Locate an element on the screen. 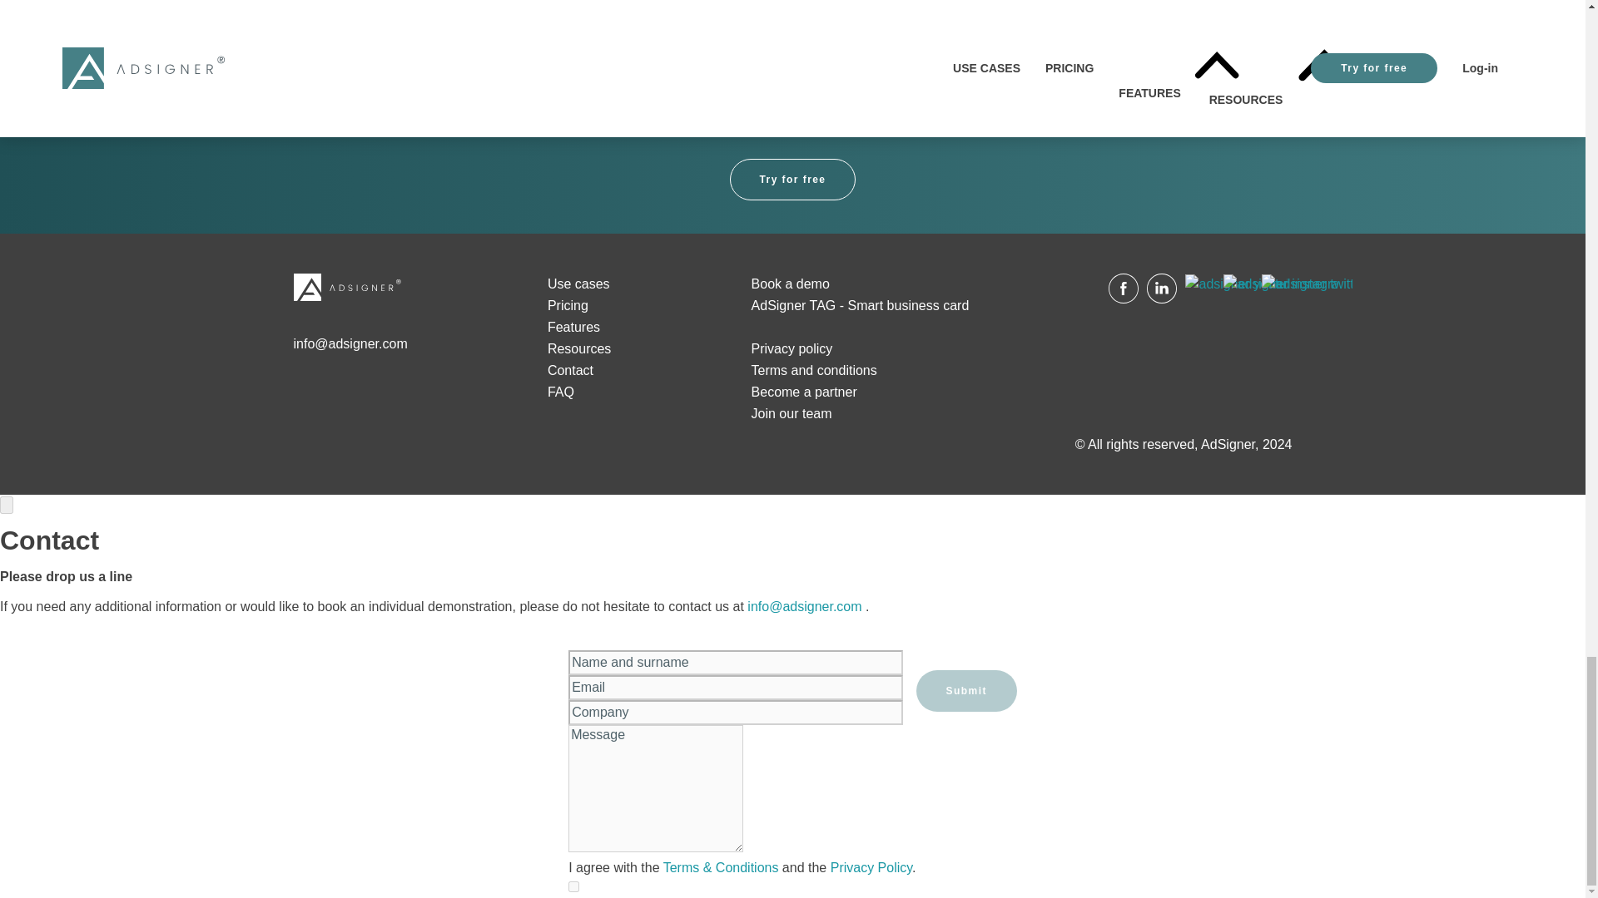 This screenshot has width=1598, height=898. Contact is located at coordinates (570, 371).